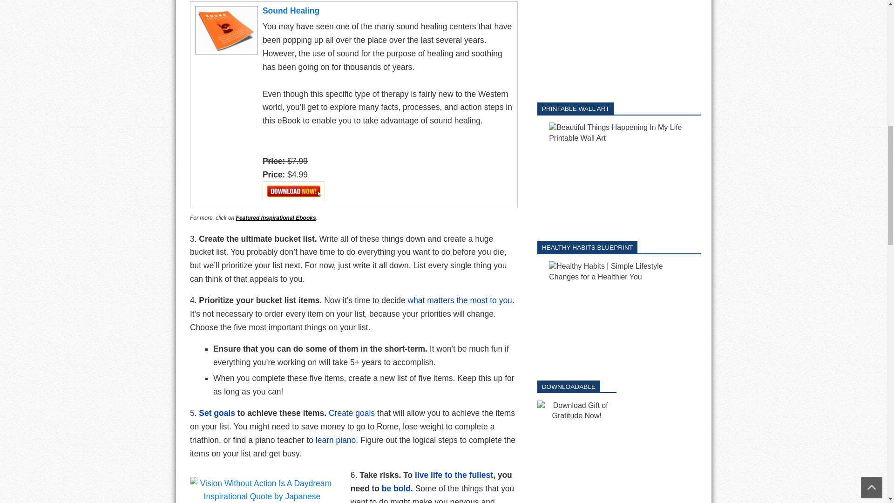 The width and height of the screenshot is (894, 503). Describe the element at coordinates (225, 10) in the screenshot. I see `Sound Healing` at that location.